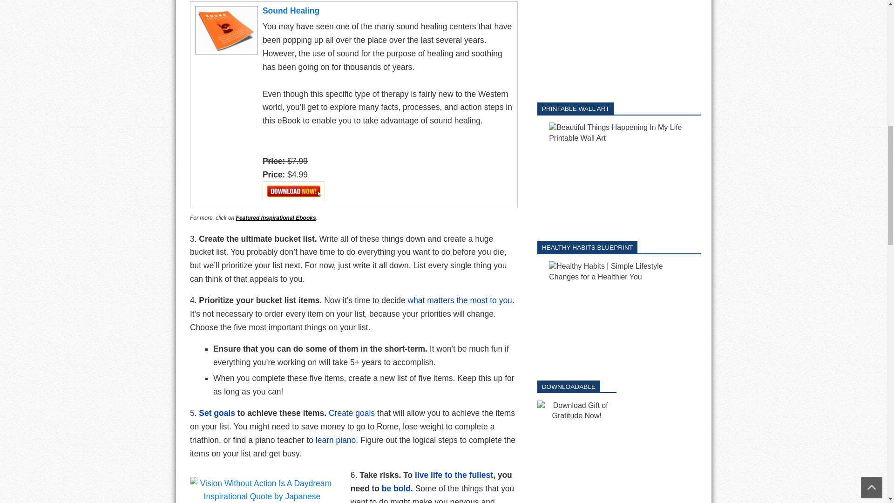 The width and height of the screenshot is (894, 503). Describe the element at coordinates (225, 10) in the screenshot. I see `Sound Healing` at that location.